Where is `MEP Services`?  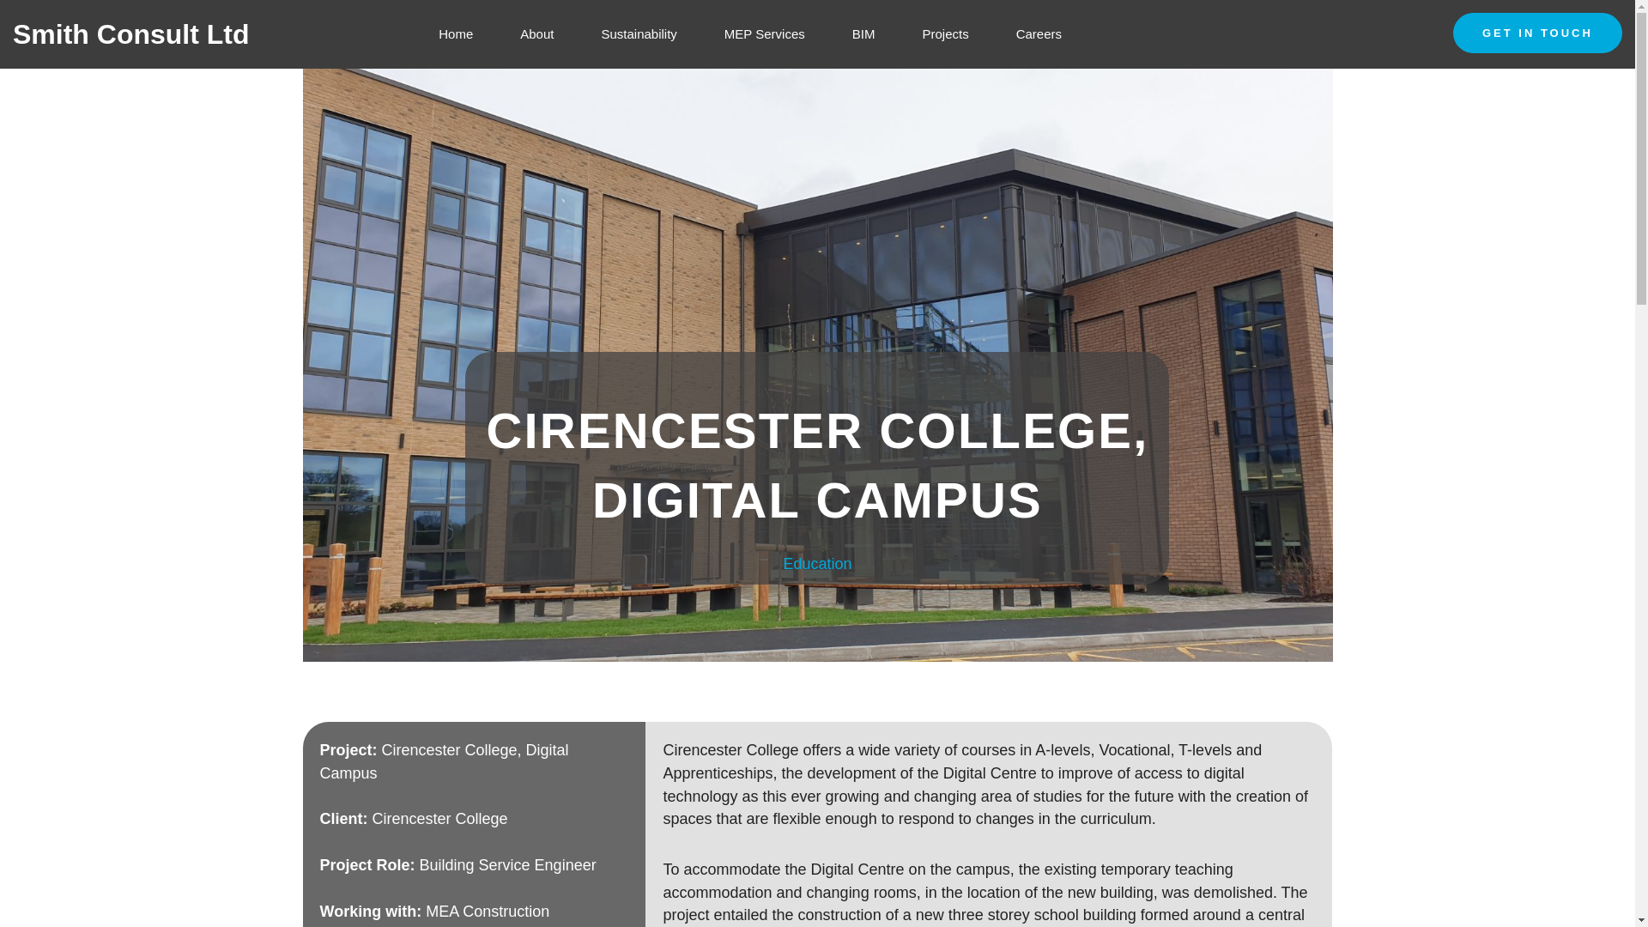
MEP Services is located at coordinates (764, 34).